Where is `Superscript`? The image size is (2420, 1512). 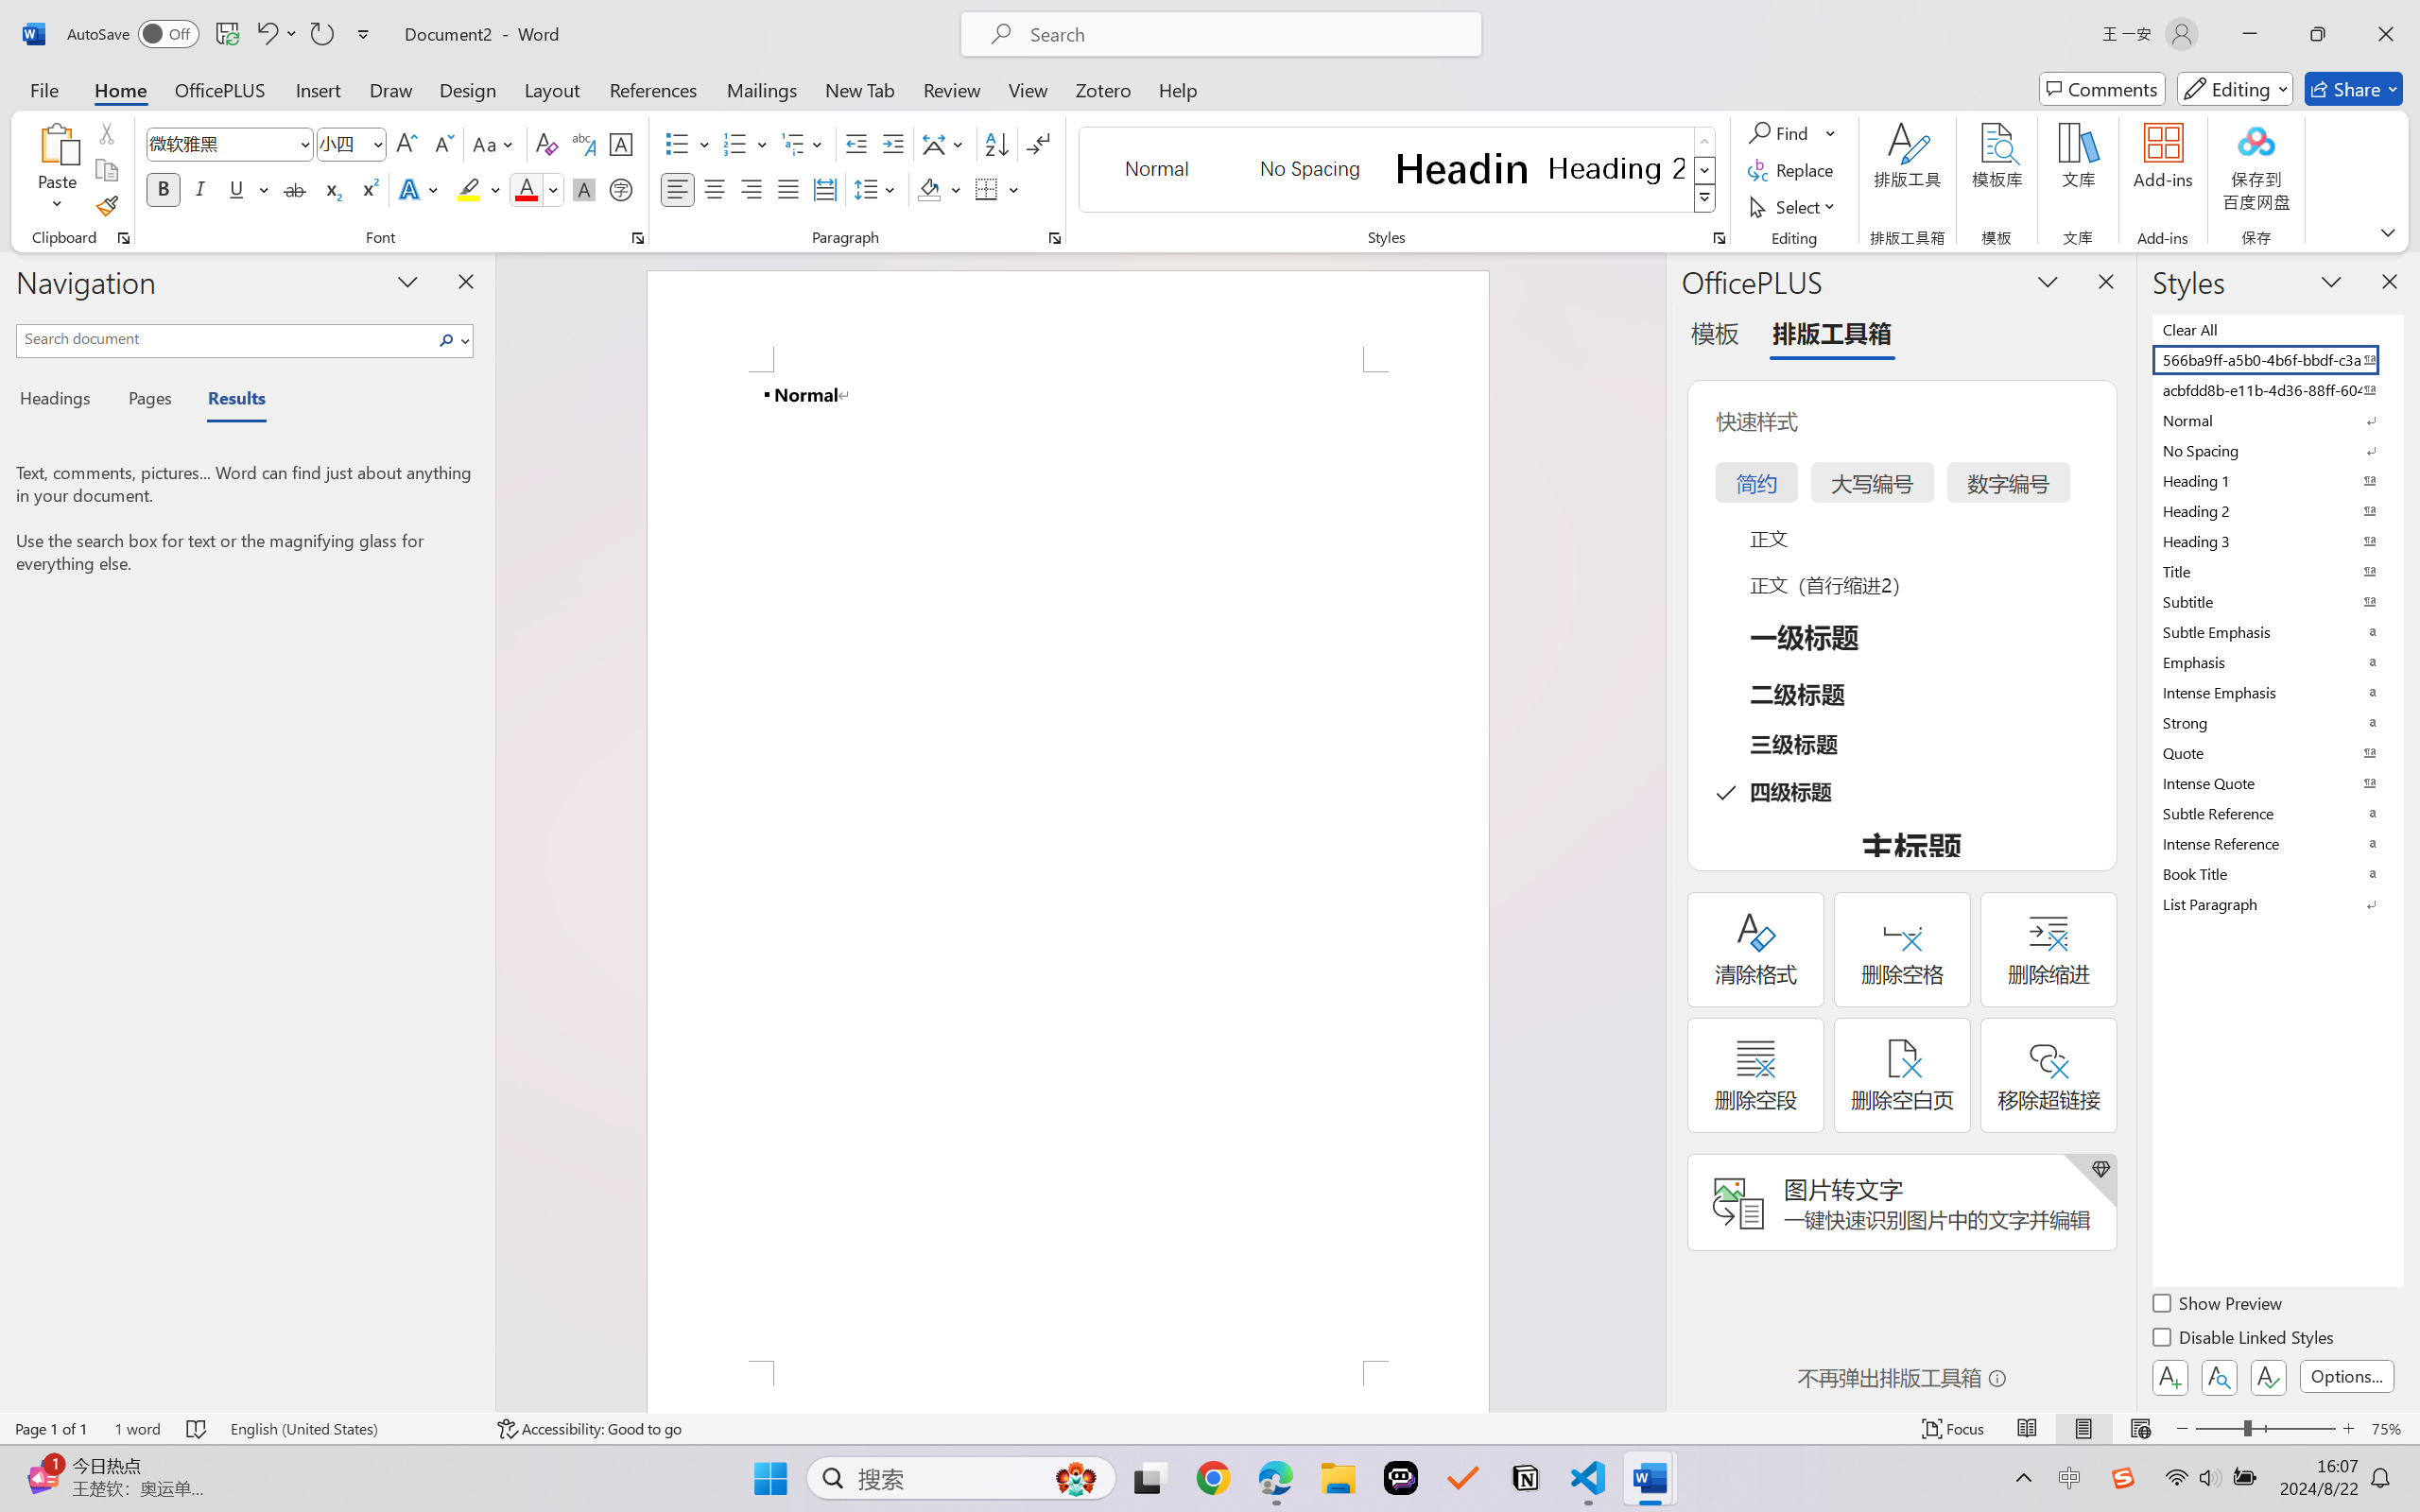
Superscript is located at coordinates (368, 189).